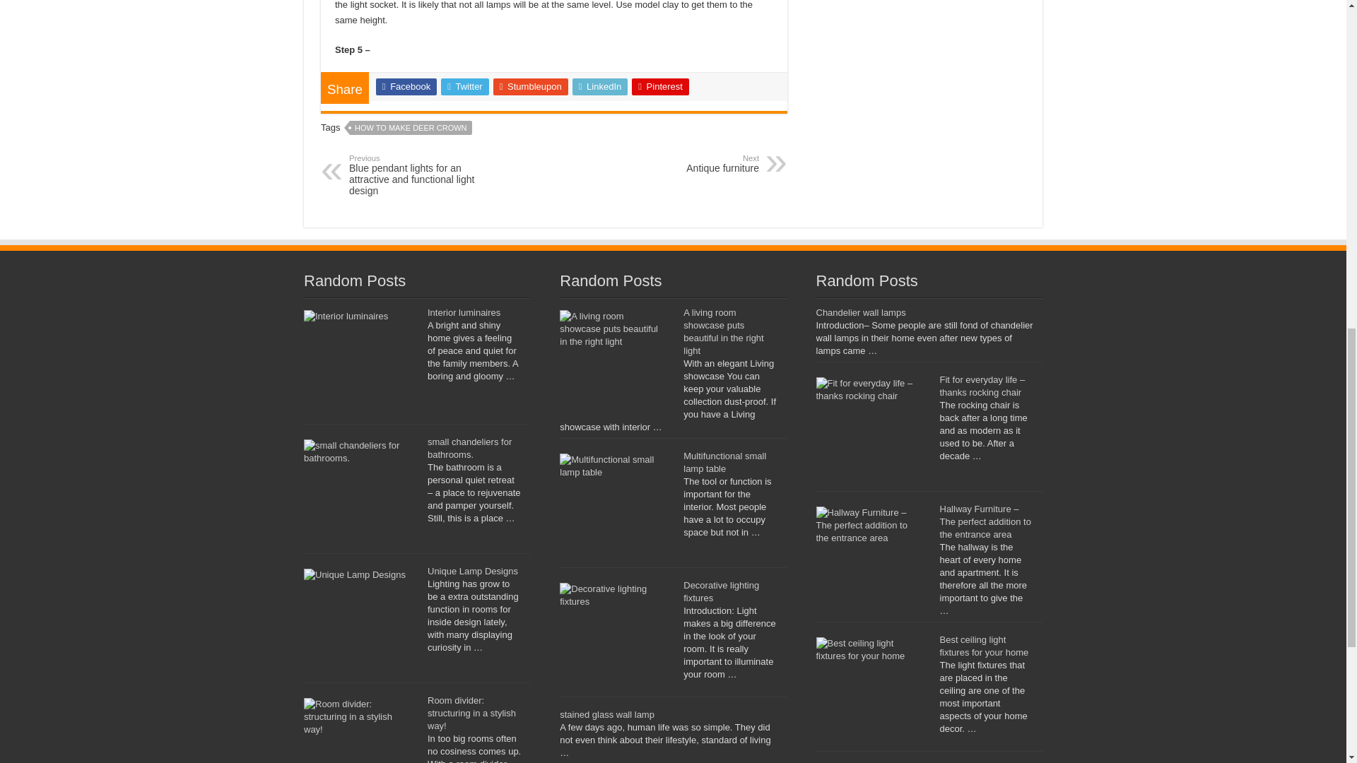 Image resolution: width=1357 pixels, height=763 pixels. I want to click on Facebook, so click(406, 87).